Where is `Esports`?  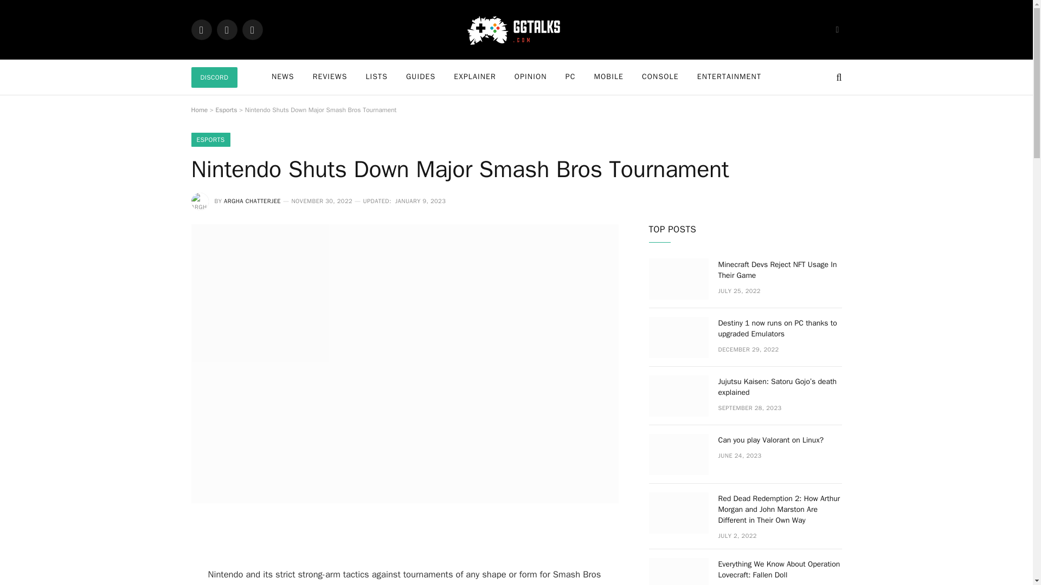
Esports is located at coordinates (226, 109).